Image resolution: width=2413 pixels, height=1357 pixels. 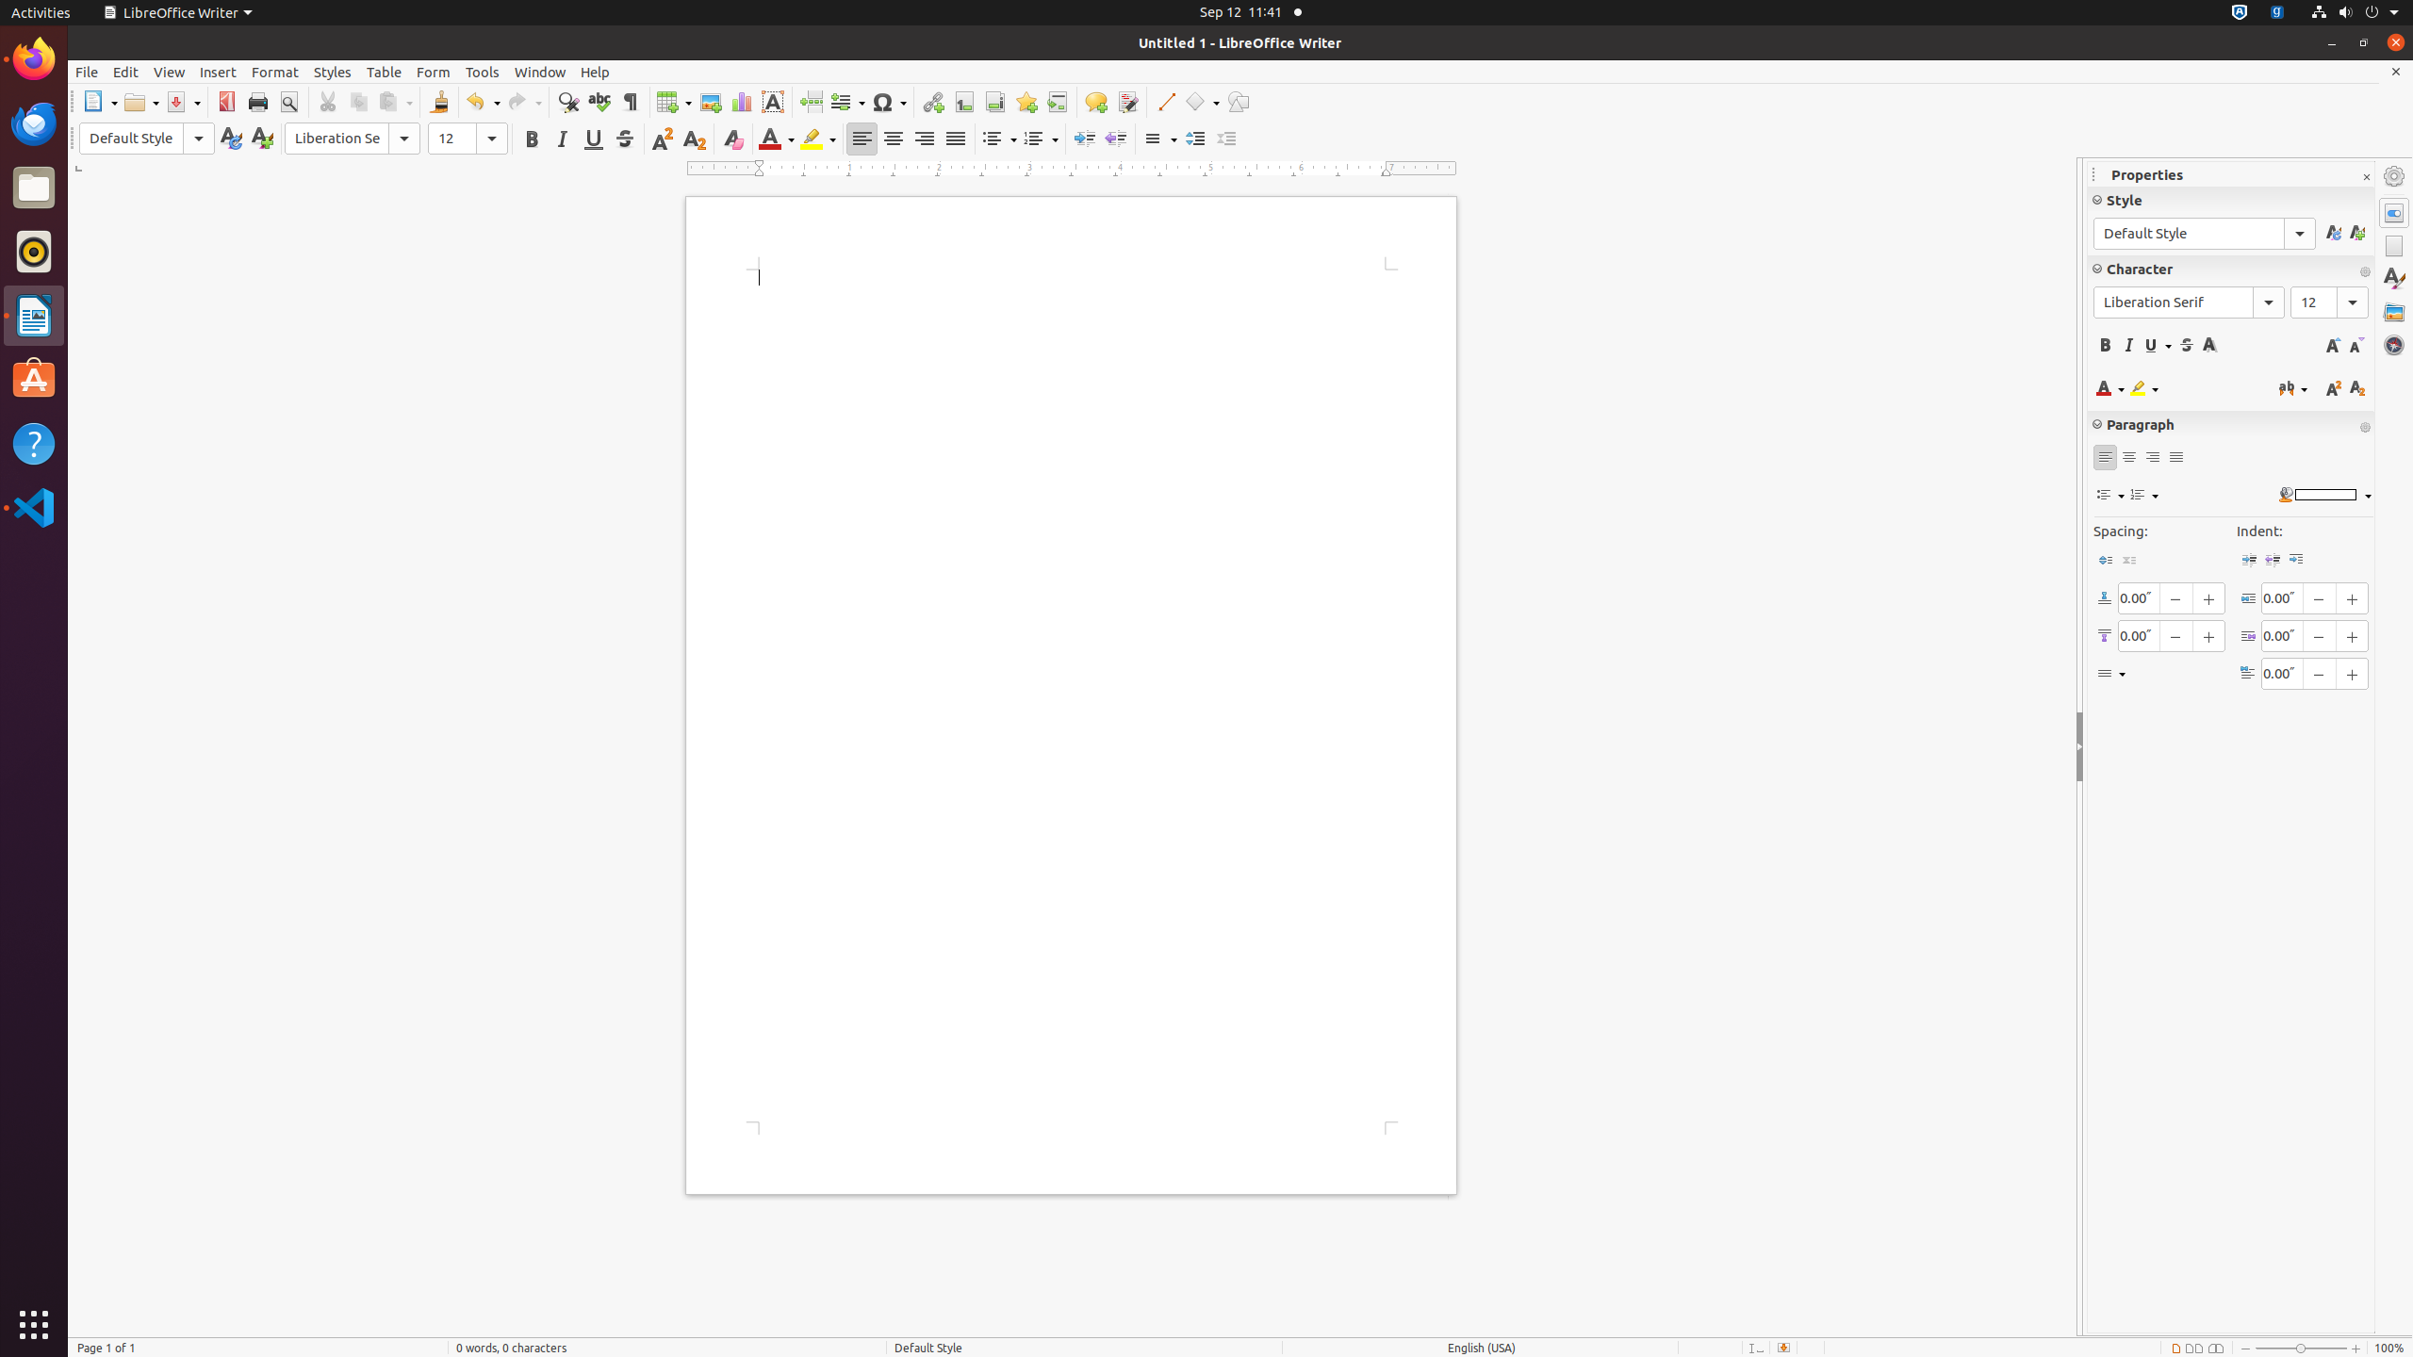 What do you see at coordinates (2394, 312) in the screenshot?
I see `Gallery` at bounding box center [2394, 312].